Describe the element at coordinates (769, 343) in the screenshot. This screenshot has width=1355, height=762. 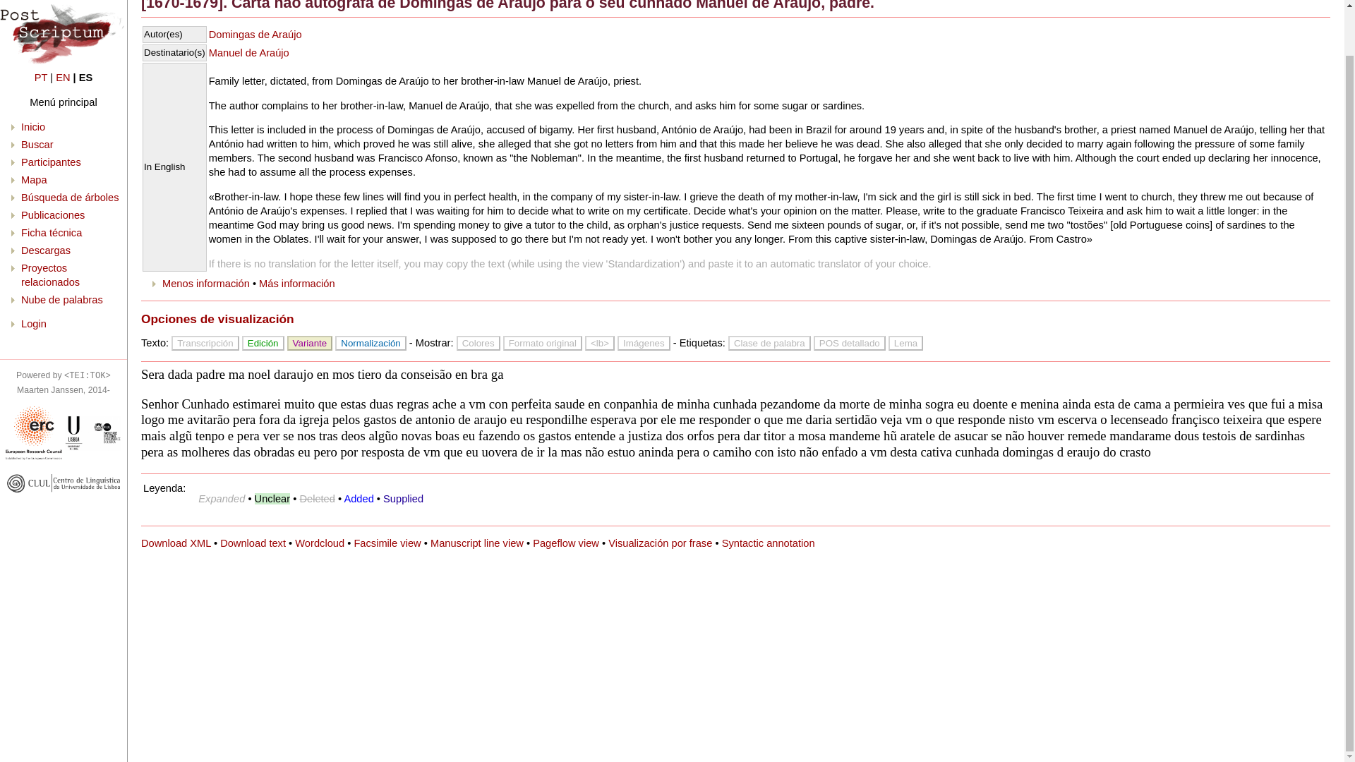
I see `Clase de palabra` at that location.